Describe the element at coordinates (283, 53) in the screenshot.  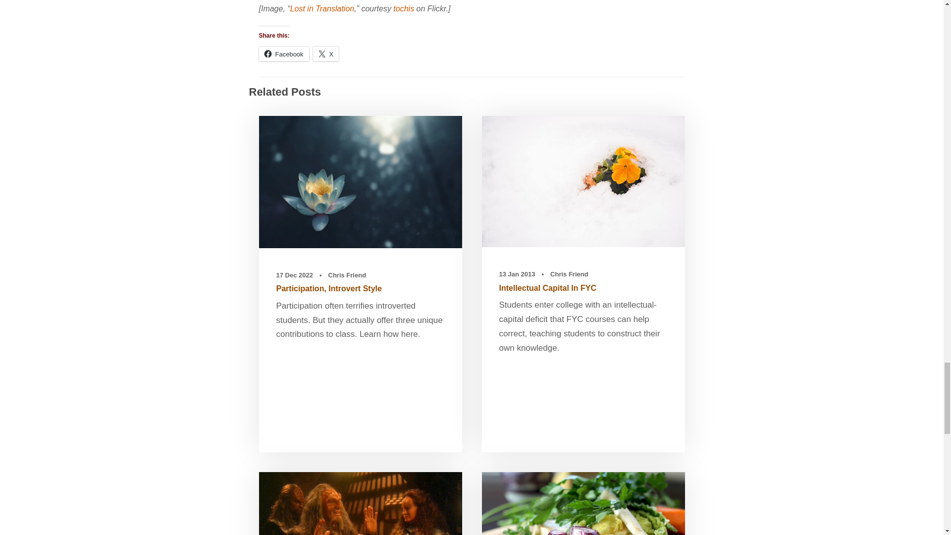
I see `Facebook` at that location.